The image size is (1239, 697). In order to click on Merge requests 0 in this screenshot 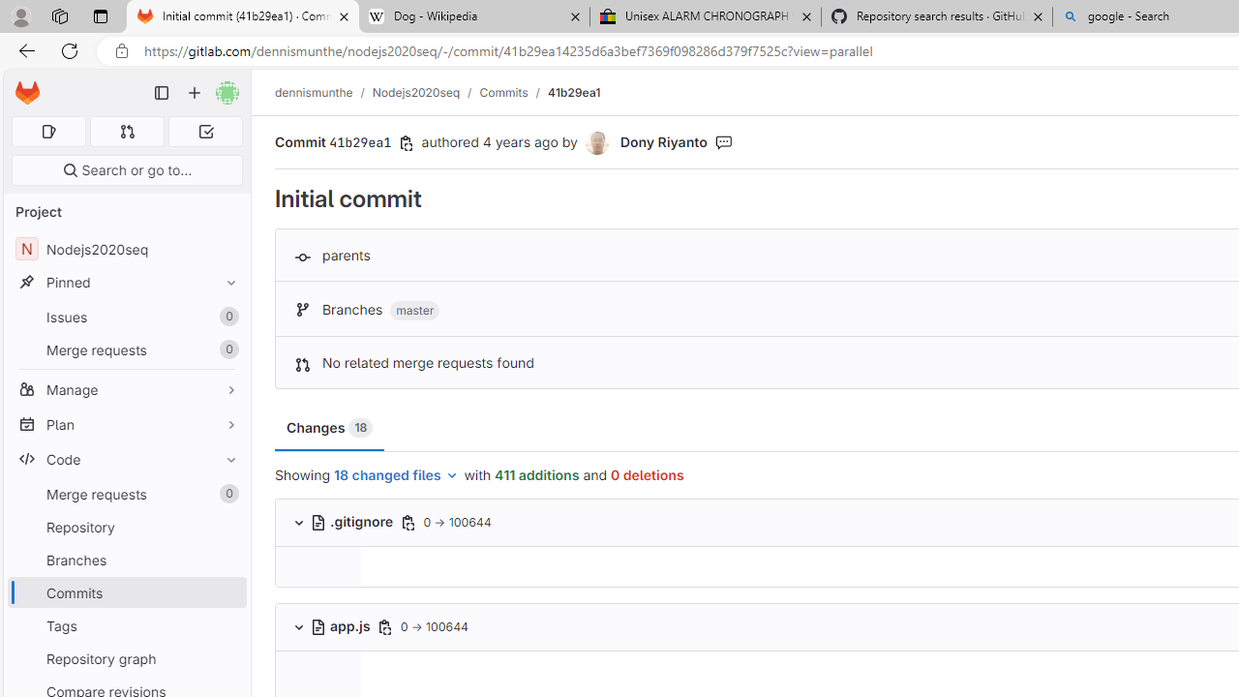, I will do `click(128, 132)`.